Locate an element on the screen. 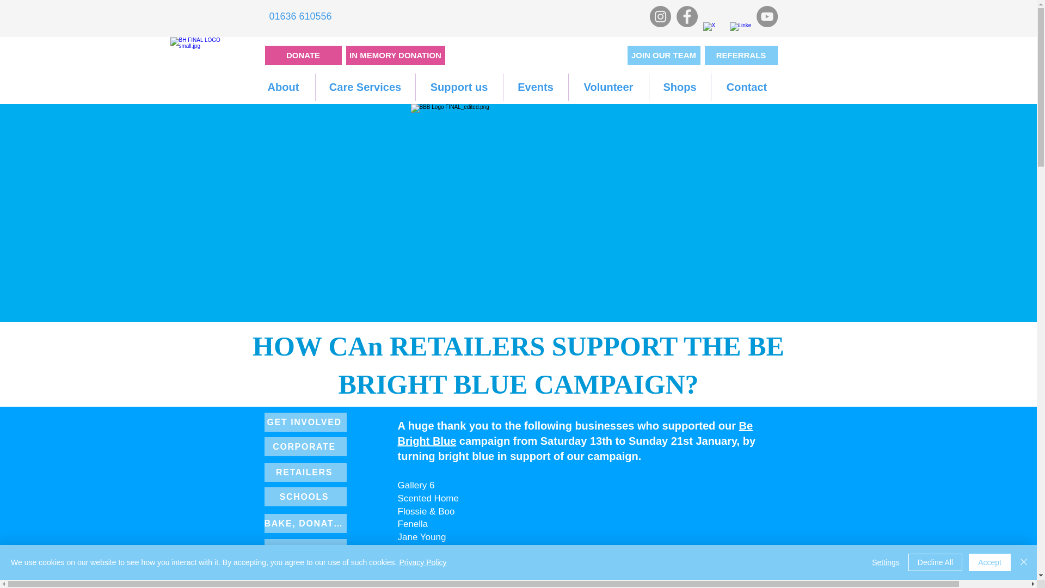 The height and width of the screenshot is (588, 1045). Care Services is located at coordinates (365, 87).